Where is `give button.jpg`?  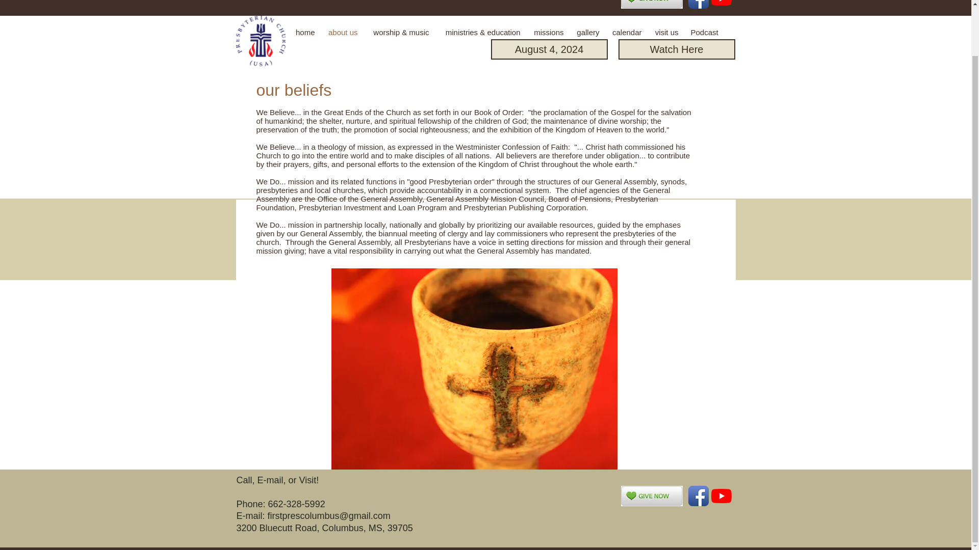
give button.jpg is located at coordinates (652, 4).